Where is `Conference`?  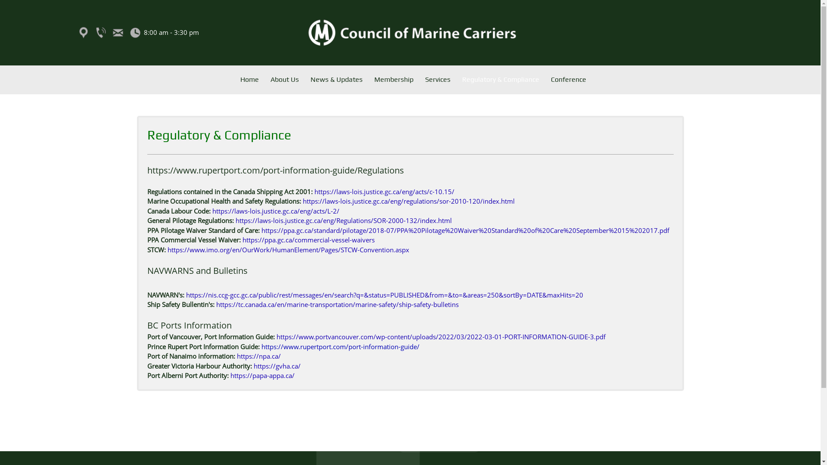
Conference is located at coordinates (566, 81).